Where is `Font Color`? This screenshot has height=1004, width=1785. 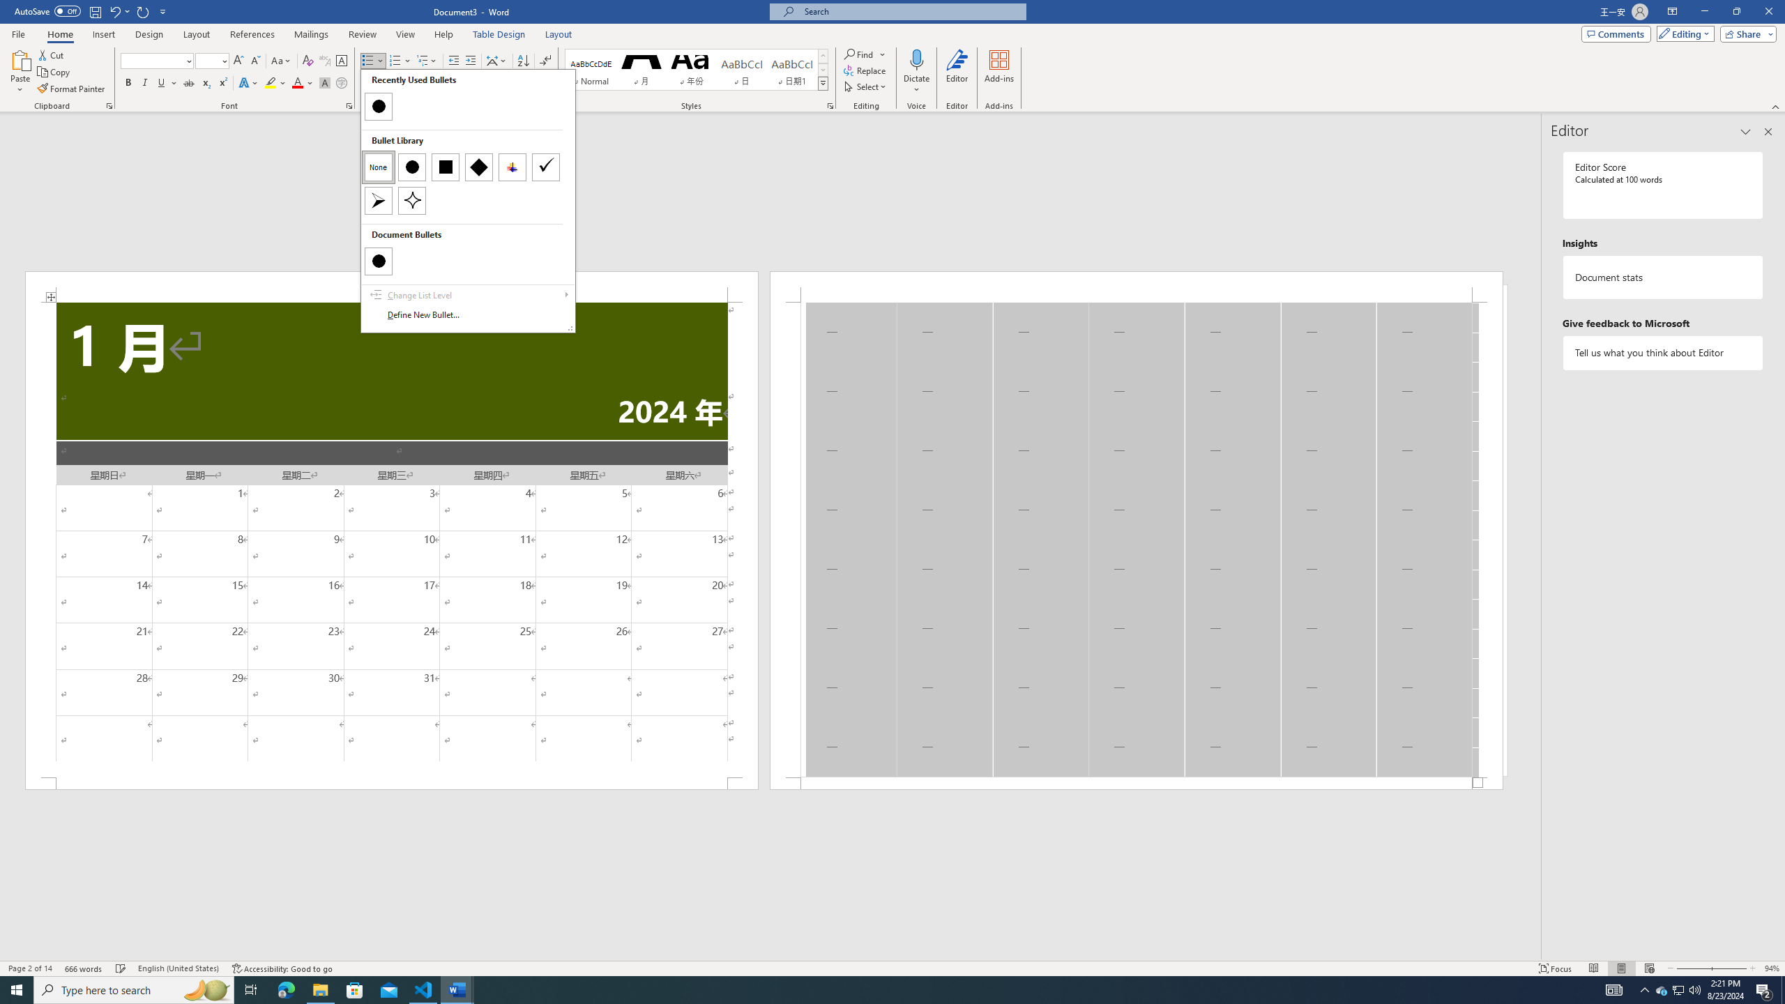
Font Color is located at coordinates (303, 84).